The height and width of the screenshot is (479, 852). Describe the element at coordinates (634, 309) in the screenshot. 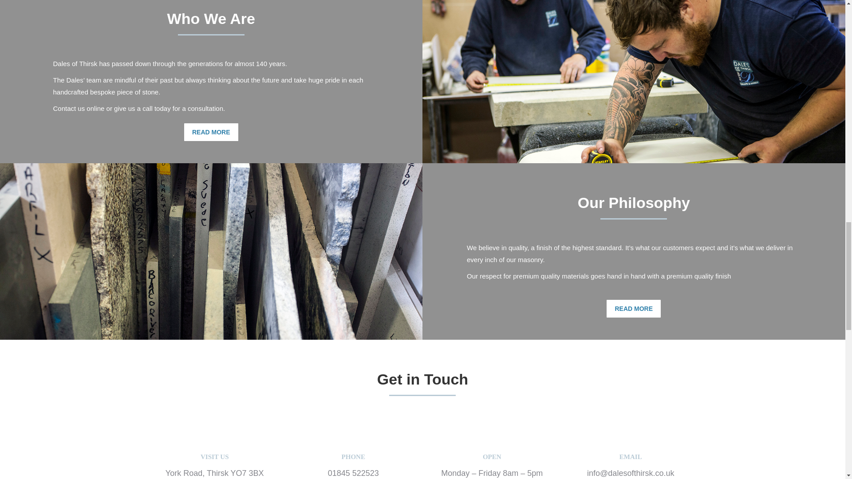

I see `READ MORE` at that location.